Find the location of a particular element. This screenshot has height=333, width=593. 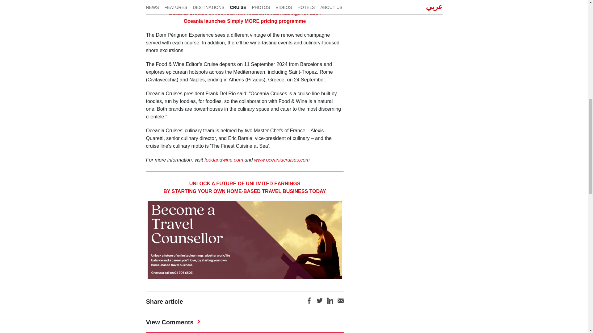

Share on Facebook is located at coordinates (309, 303).